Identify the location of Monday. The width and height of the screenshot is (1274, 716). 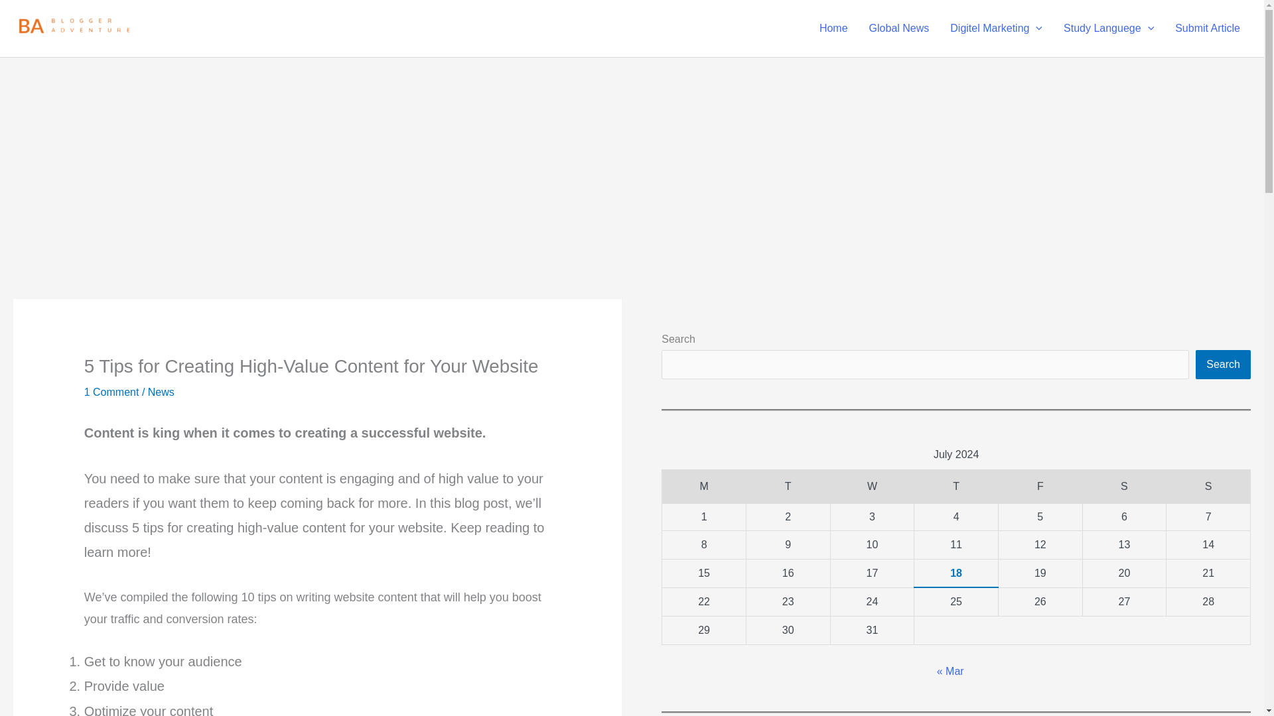
(705, 487).